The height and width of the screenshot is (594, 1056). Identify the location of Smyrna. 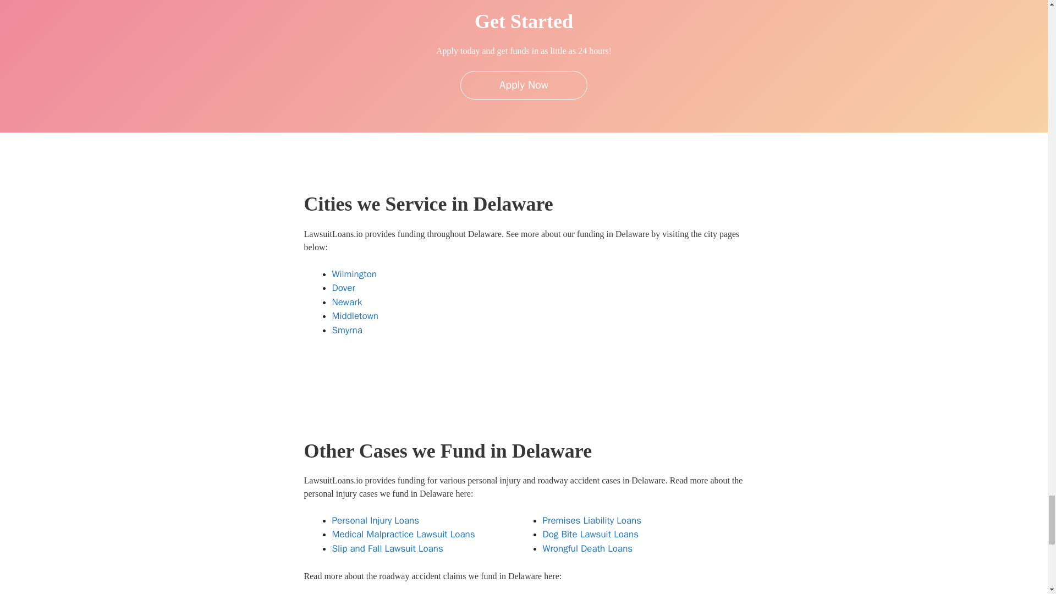
(347, 330).